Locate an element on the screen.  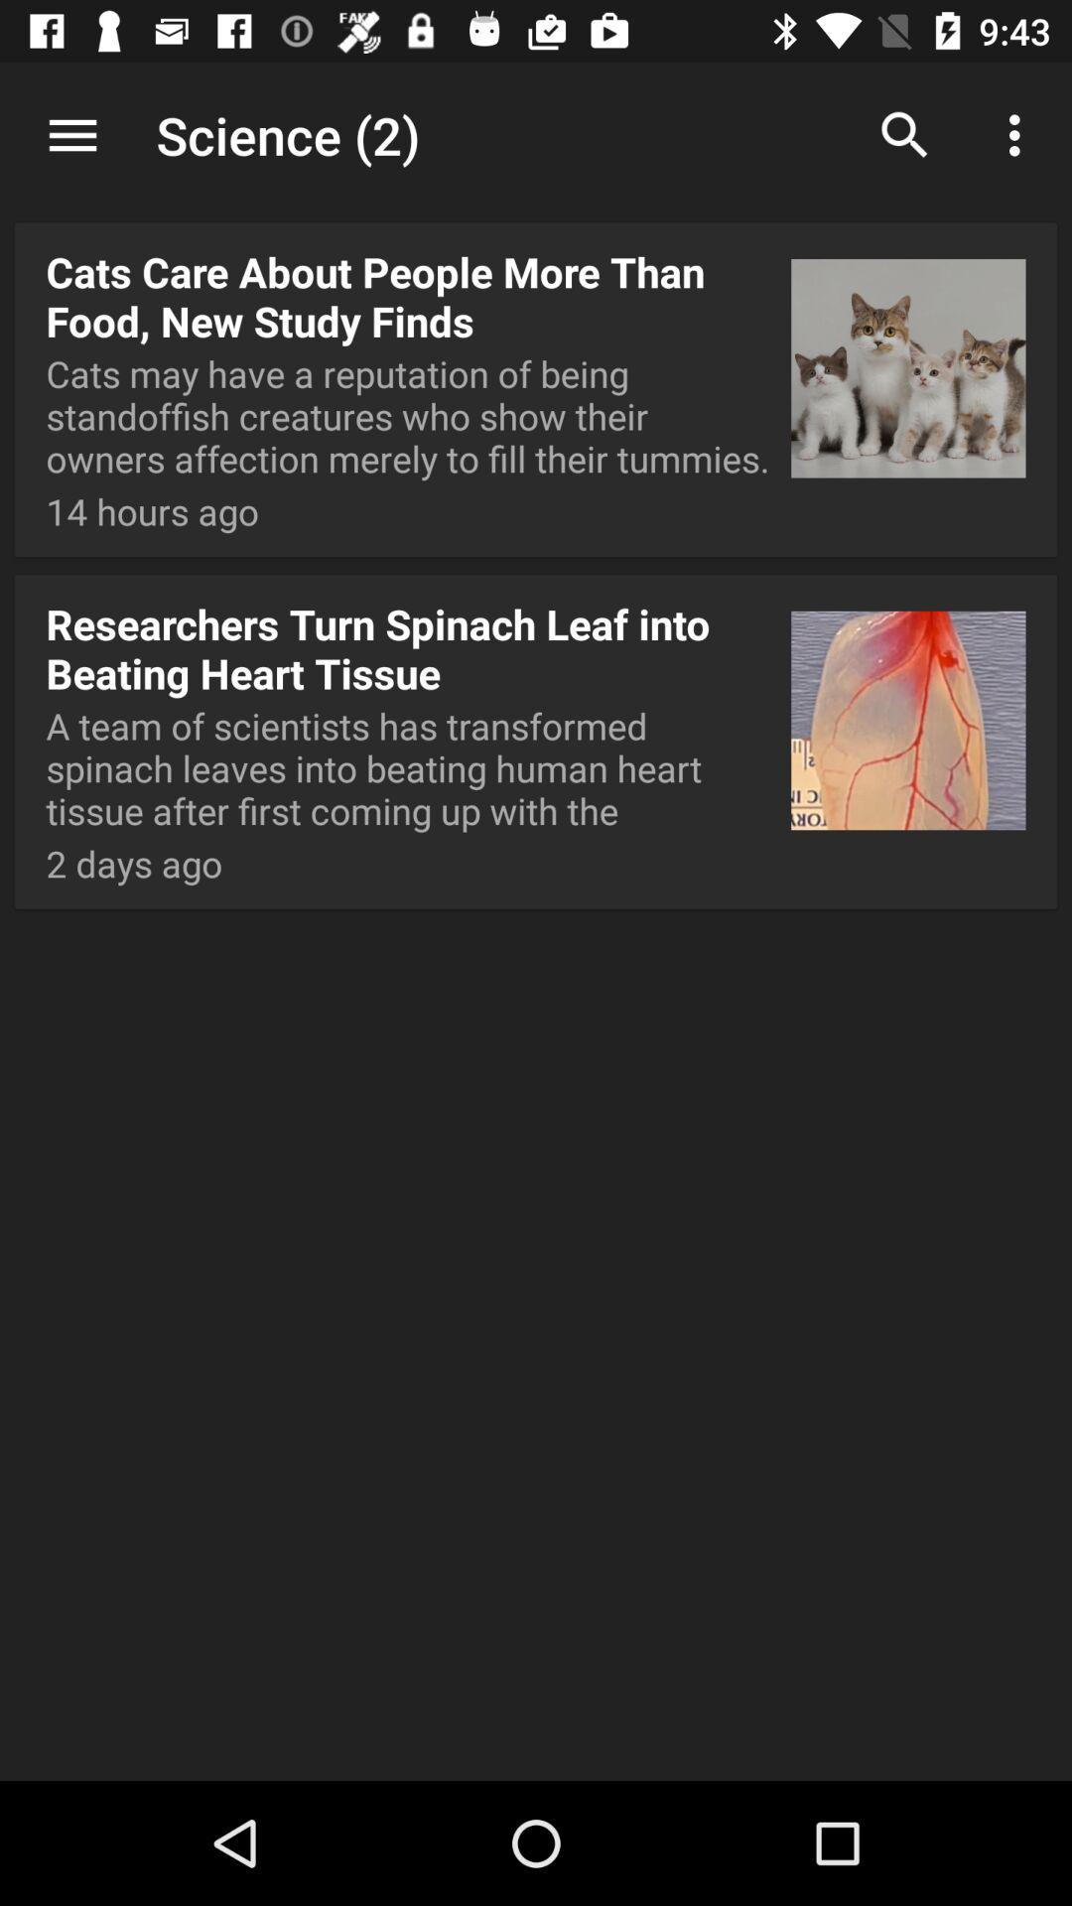
tap icon next to the science (2) is located at coordinates (905, 135).